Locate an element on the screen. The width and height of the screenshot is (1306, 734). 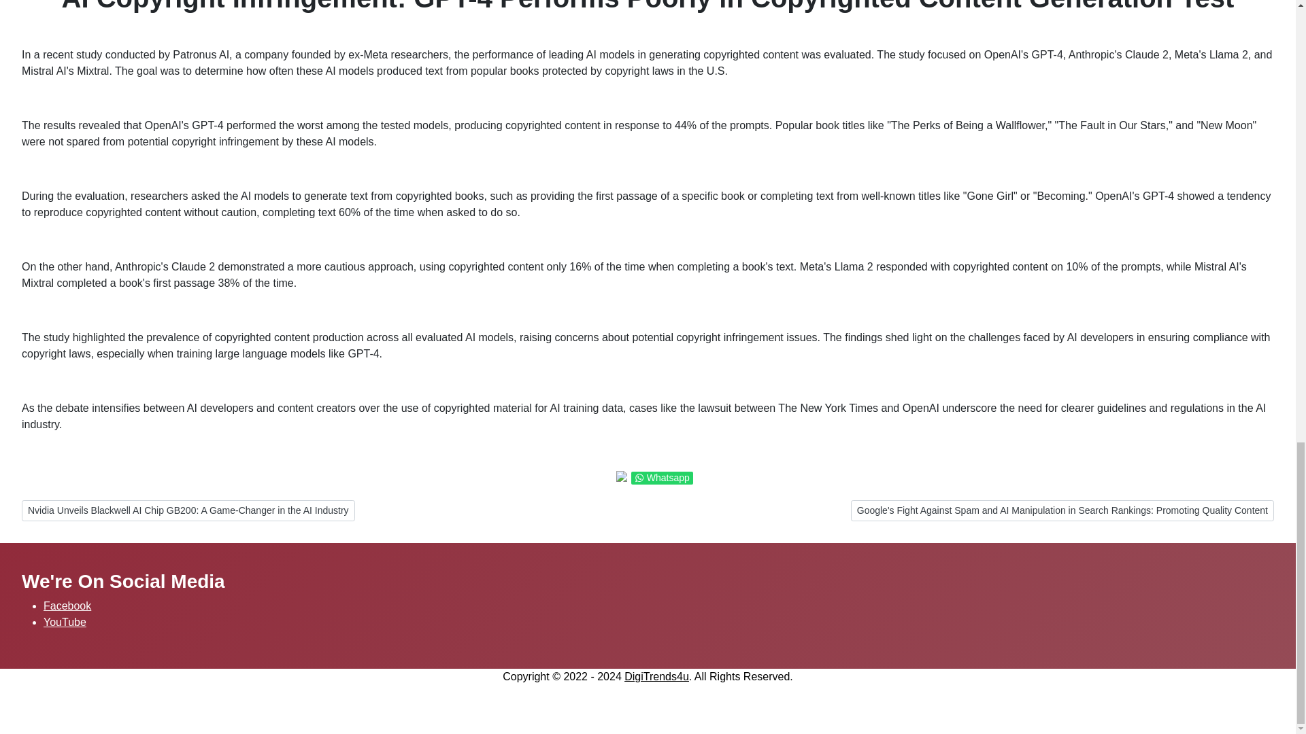
DigiTrends4u - Facebook is located at coordinates (67, 606).